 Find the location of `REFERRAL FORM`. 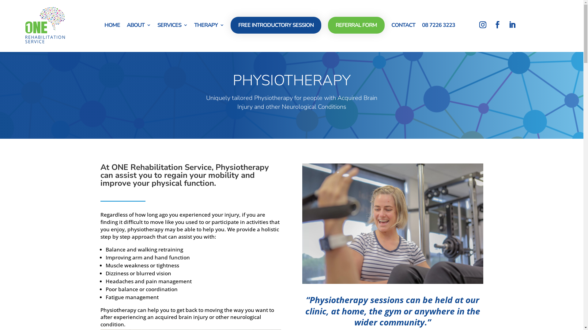

REFERRAL FORM is located at coordinates (356, 25).